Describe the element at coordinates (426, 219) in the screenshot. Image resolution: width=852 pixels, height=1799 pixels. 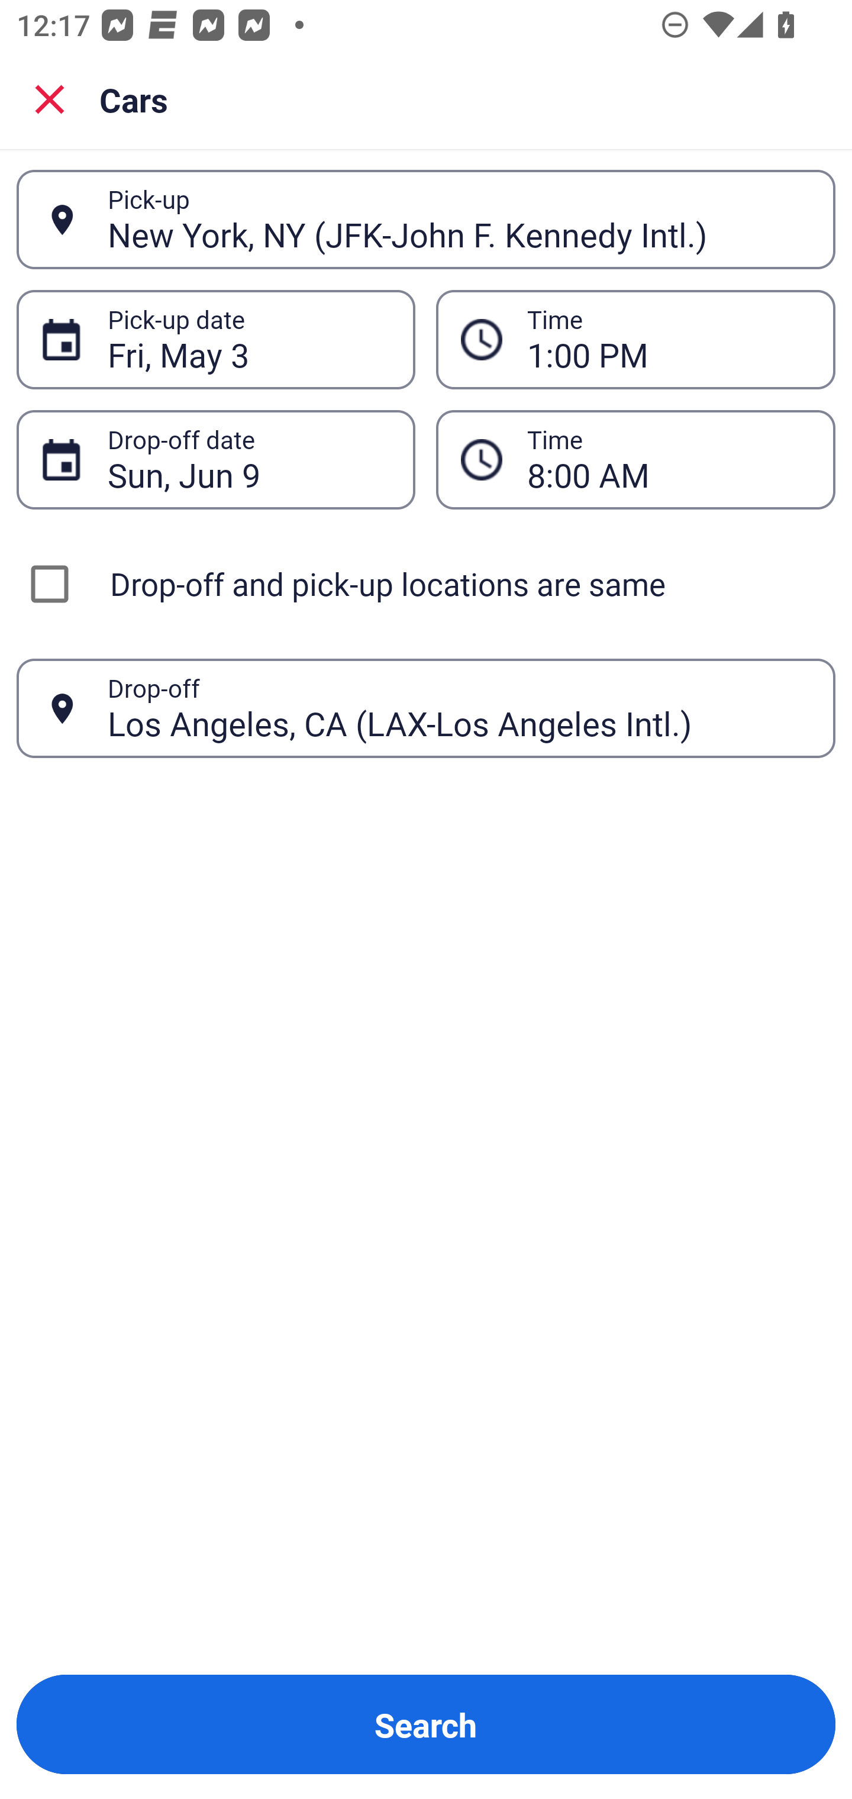
I see `New York, NY (JFK-John F. Kennedy Intl.) Pick-up` at that location.